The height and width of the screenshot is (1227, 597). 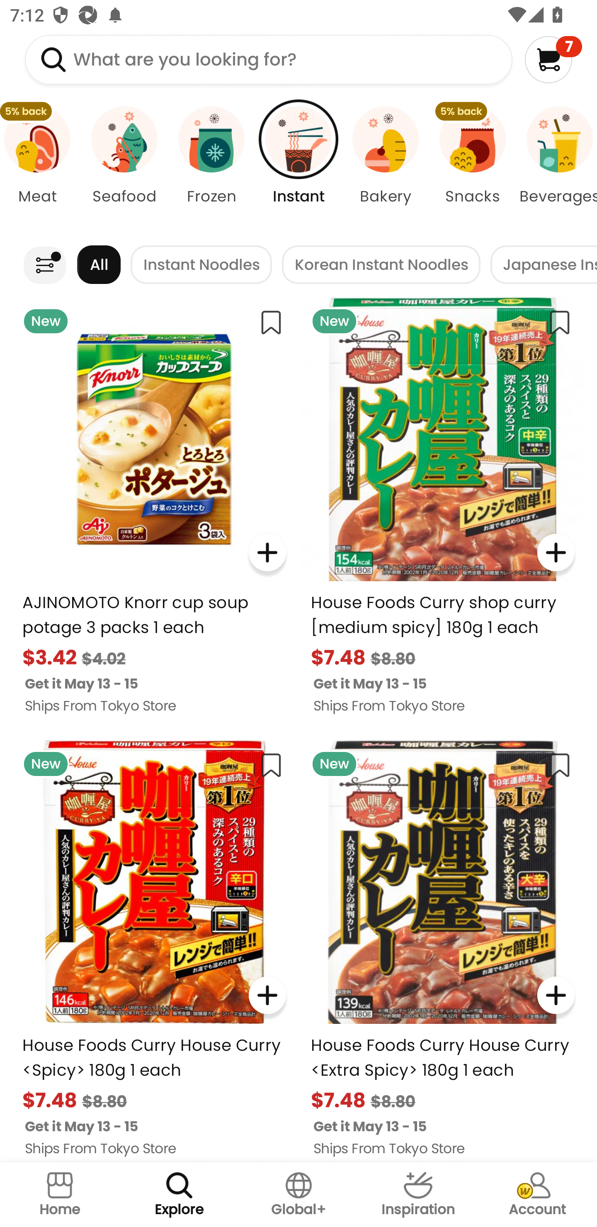 What do you see at coordinates (40, 167) in the screenshot?
I see `5% back Meat` at bounding box center [40, 167].